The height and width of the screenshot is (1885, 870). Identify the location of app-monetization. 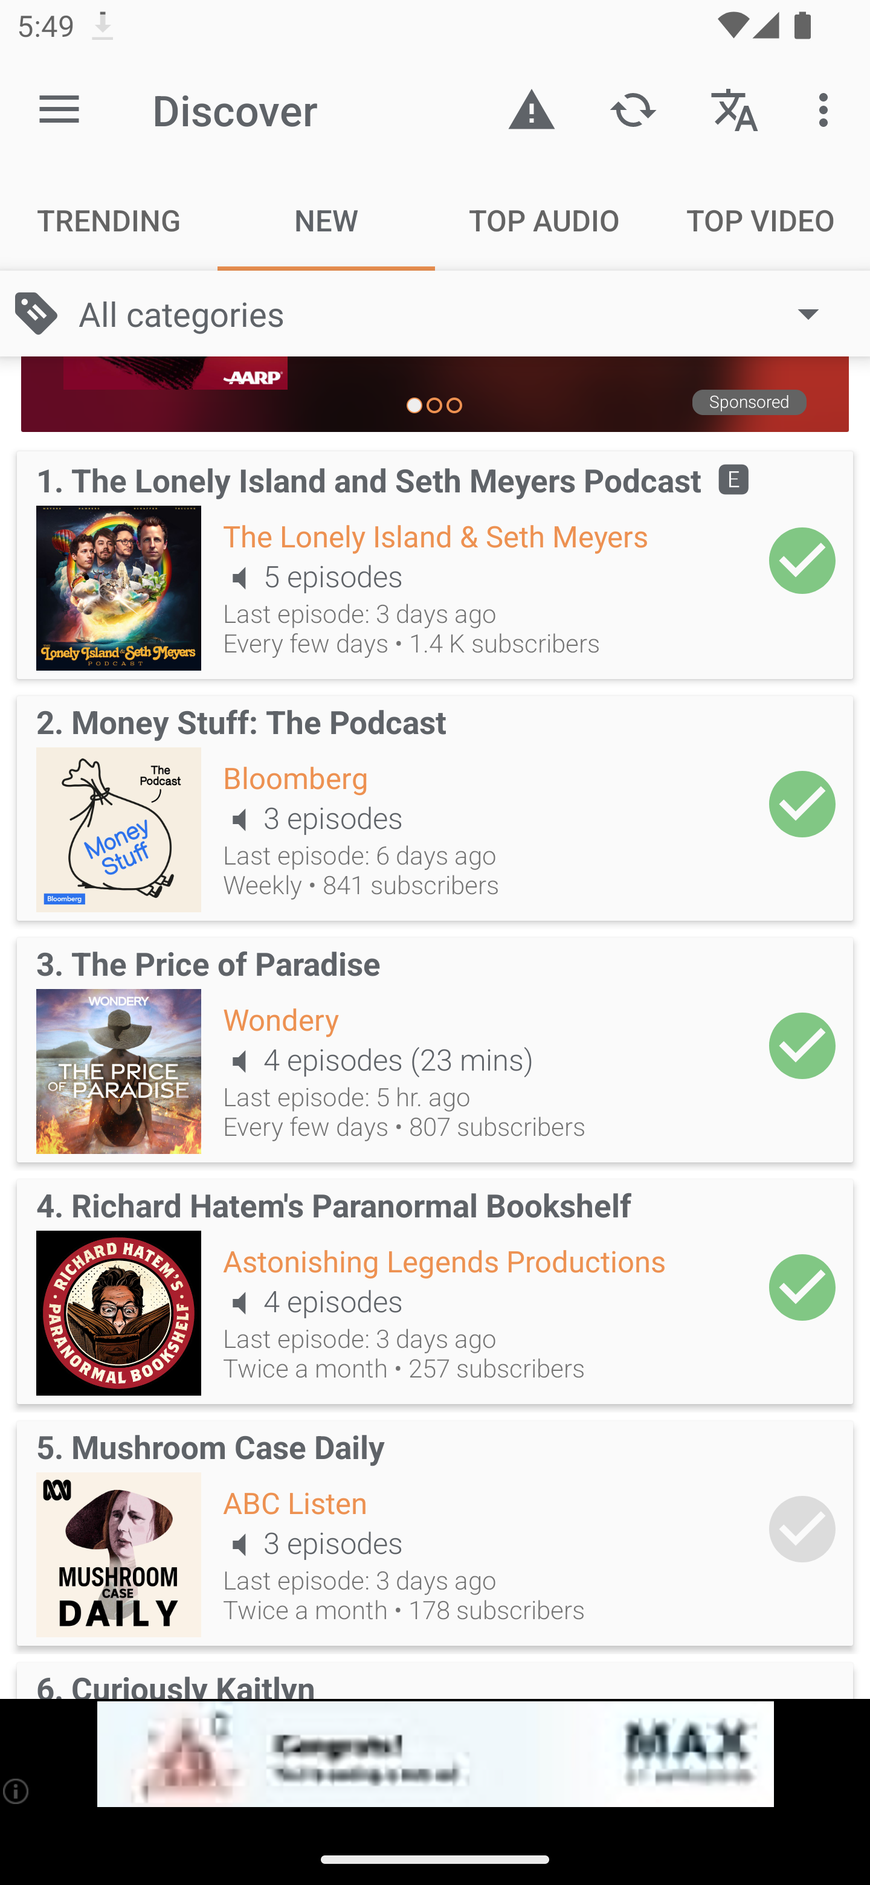
(435, 1754).